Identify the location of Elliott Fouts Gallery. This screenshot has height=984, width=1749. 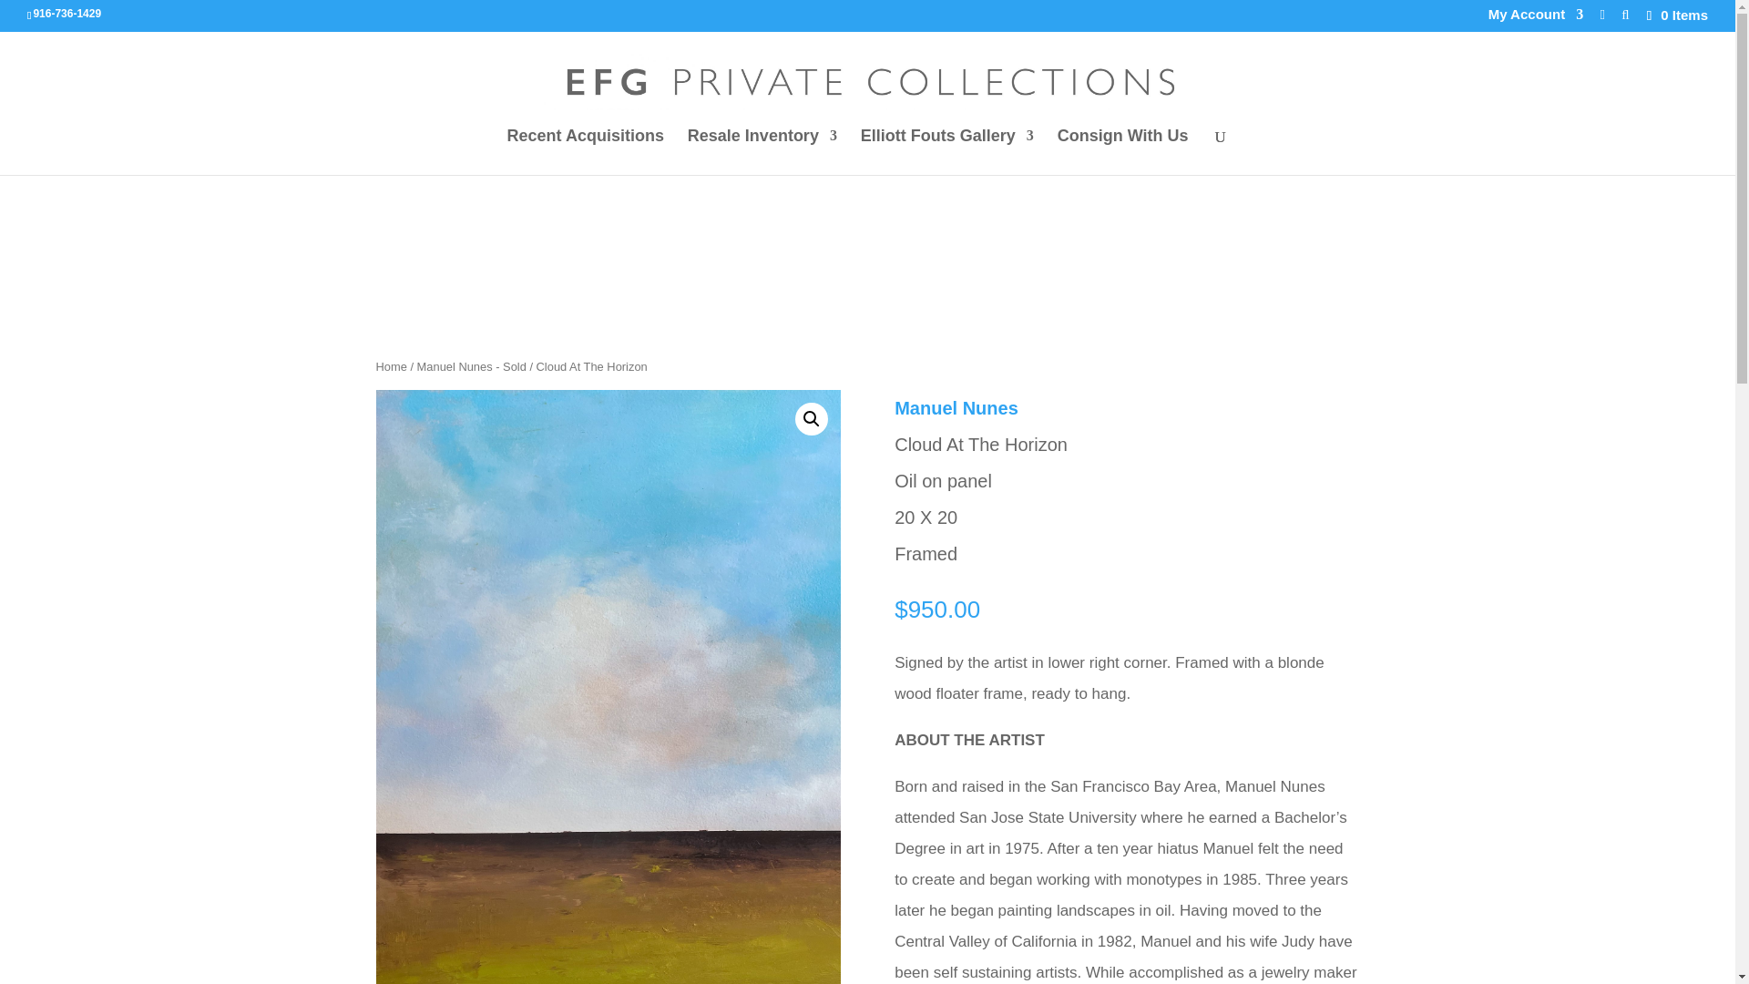
(946, 151).